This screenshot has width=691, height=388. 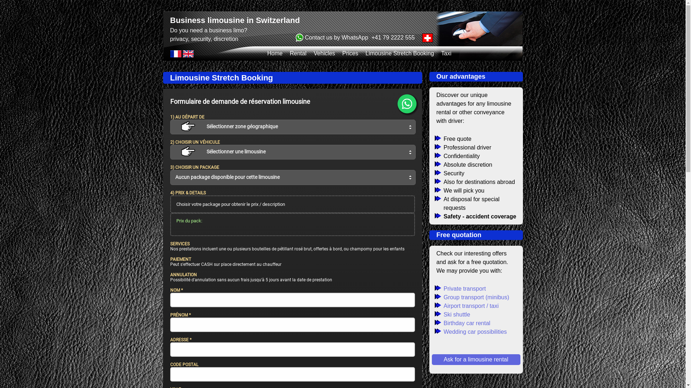 I want to click on Airport transport / taxi, so click(x=487, y=306).